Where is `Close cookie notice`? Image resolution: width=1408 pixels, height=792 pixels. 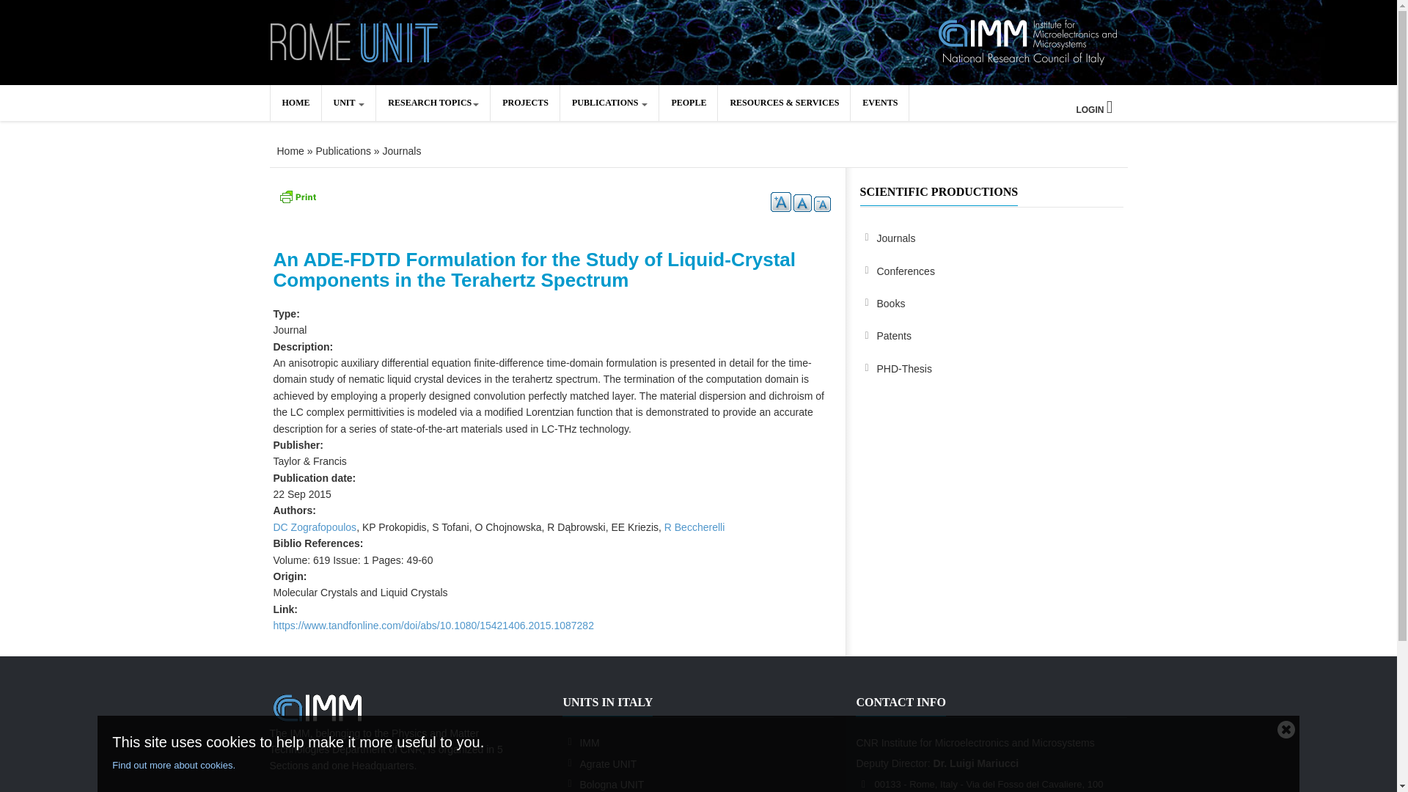
Close cookie notice is located at coordinates (1286, 728).